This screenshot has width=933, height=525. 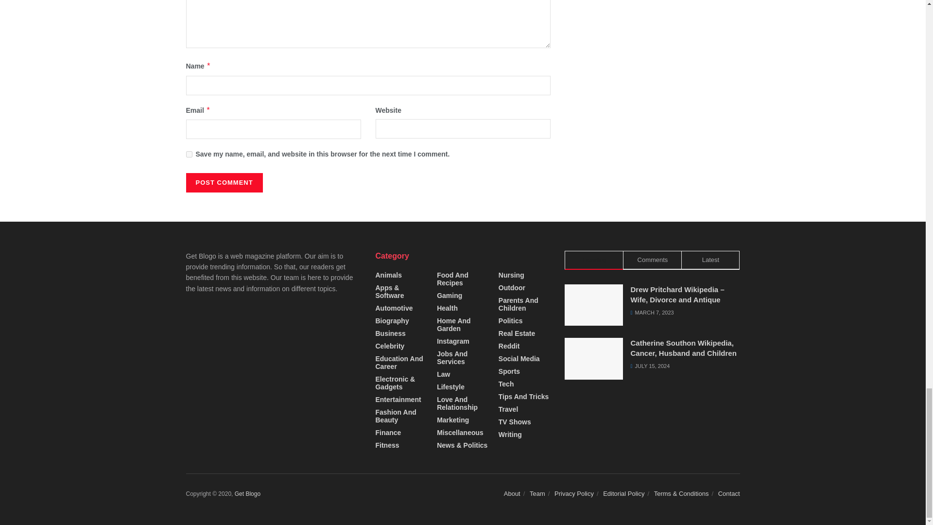 I want to click on yes, so click(x=189, y=155).